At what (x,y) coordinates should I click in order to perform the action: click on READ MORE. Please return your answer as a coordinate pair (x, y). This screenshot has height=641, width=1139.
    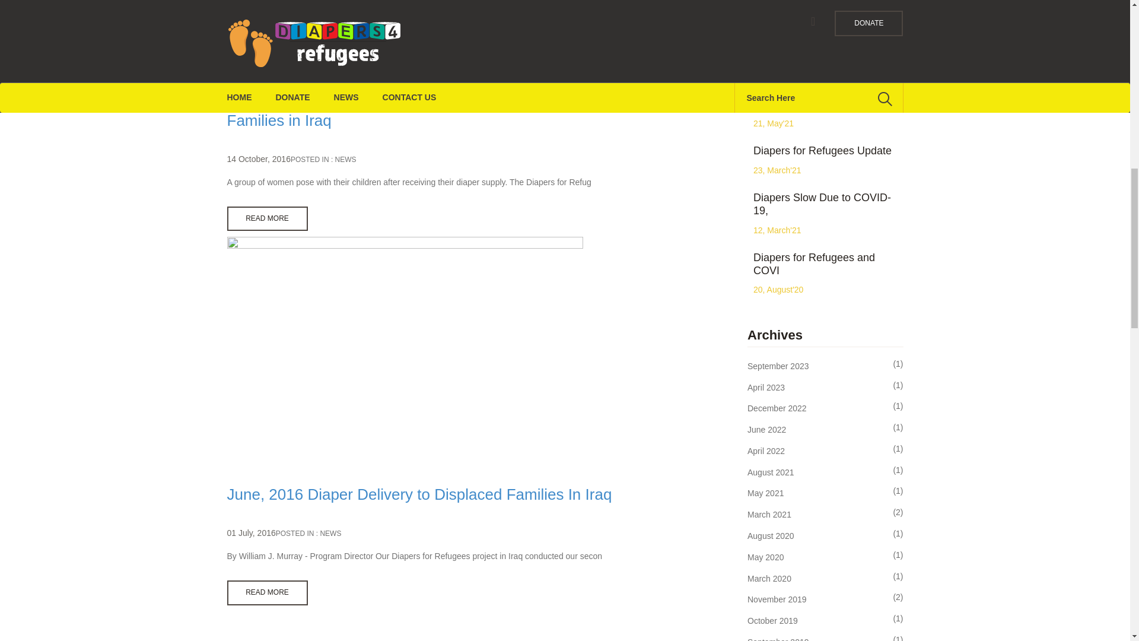
    Looking at the image, I should click on (267, 218).